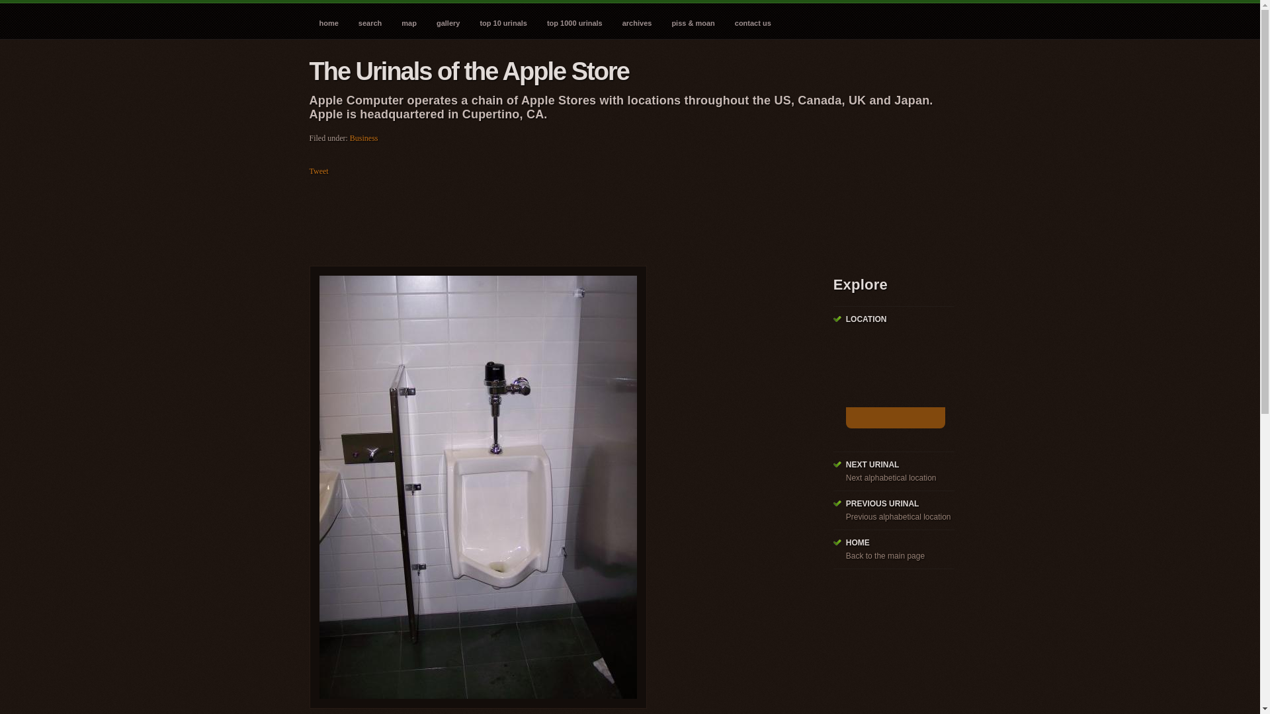 The image size is (1270, 714). Describe the element at coordinates (409, 20) in the screenshot. I see `map` at that location.